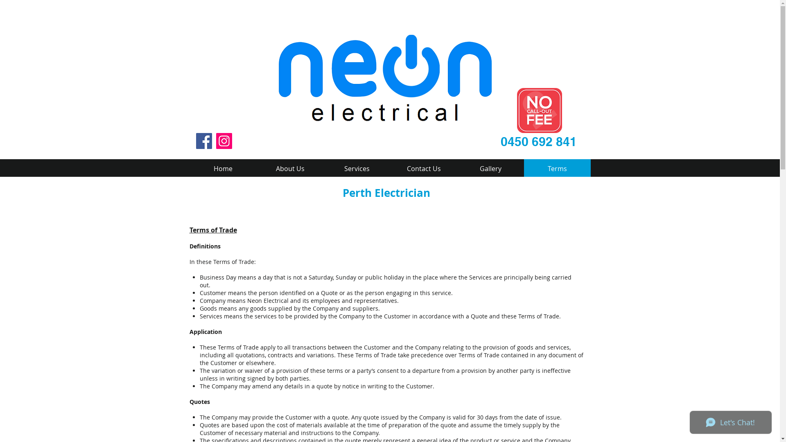  I want to click on Terms, so click(558, 169).